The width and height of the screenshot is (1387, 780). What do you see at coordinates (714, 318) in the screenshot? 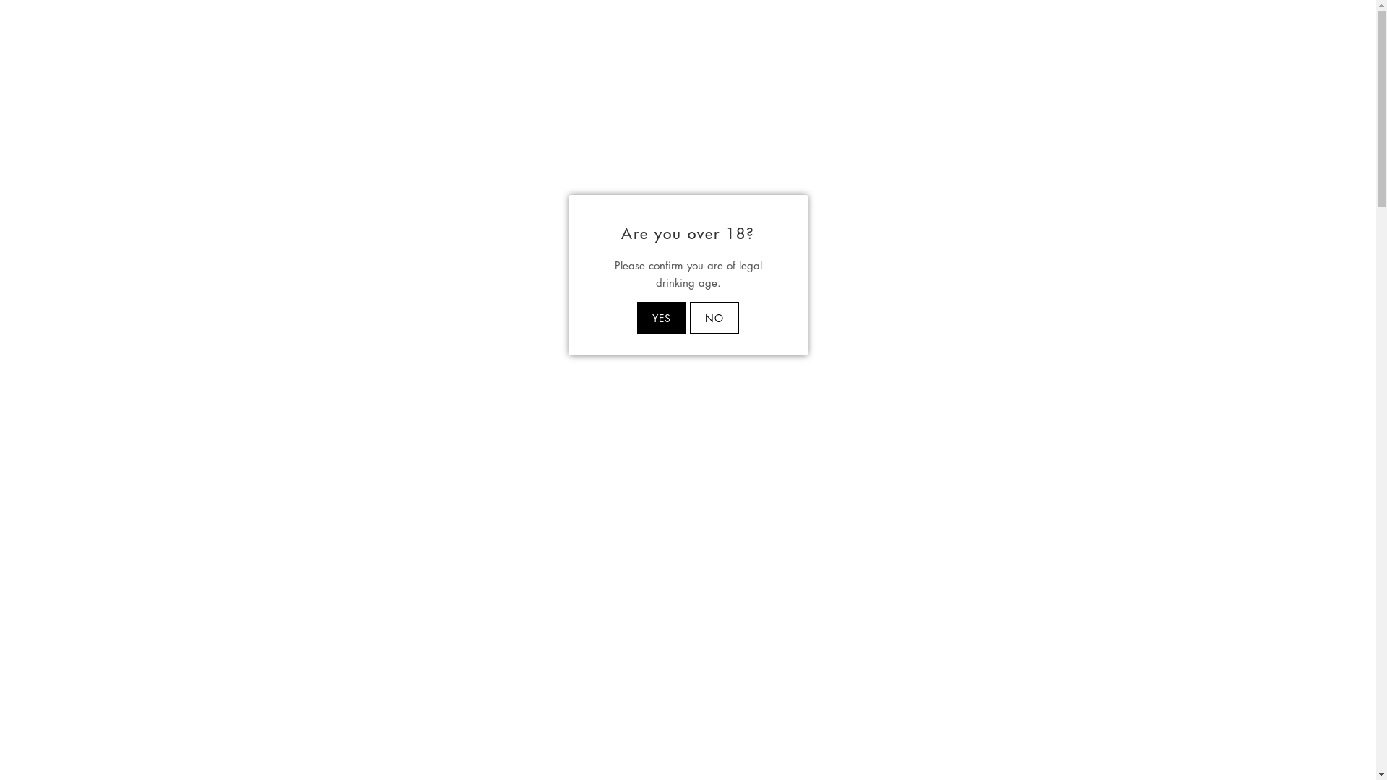
I see `NO` at bounding box center [714, 318].